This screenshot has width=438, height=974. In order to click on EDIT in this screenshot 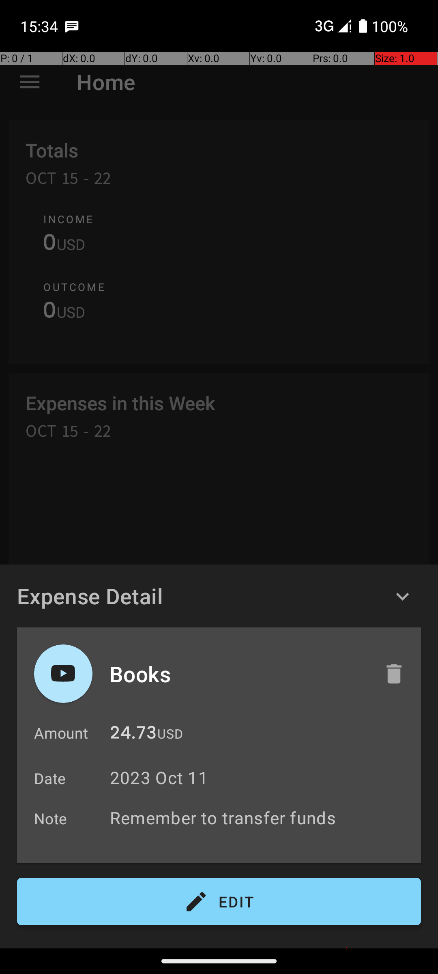, I will do `click(219, 902)`.